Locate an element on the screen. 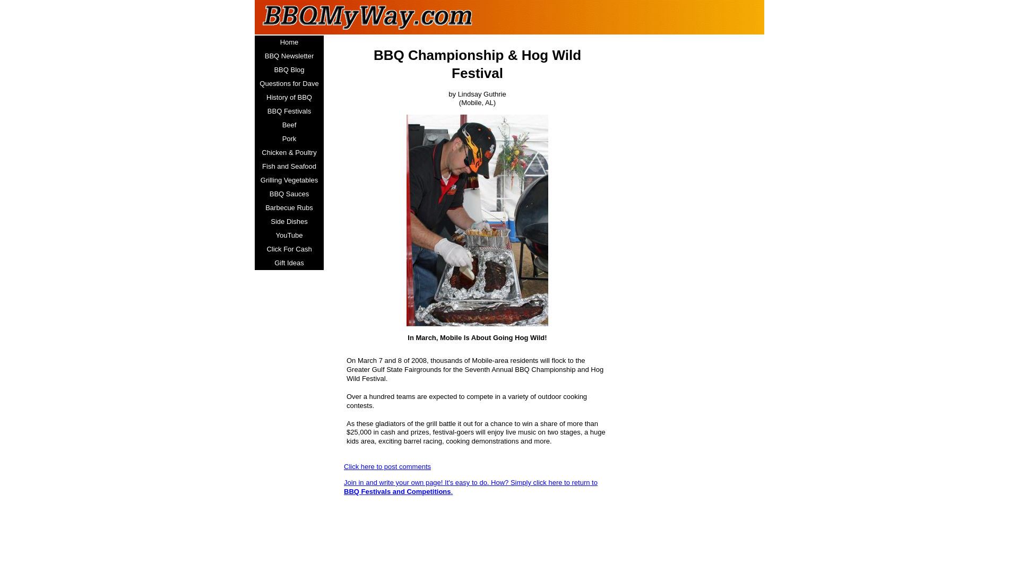 This screenshot has width=1019, height=573. BBQ Sauces is located at coordinates (289, 194).